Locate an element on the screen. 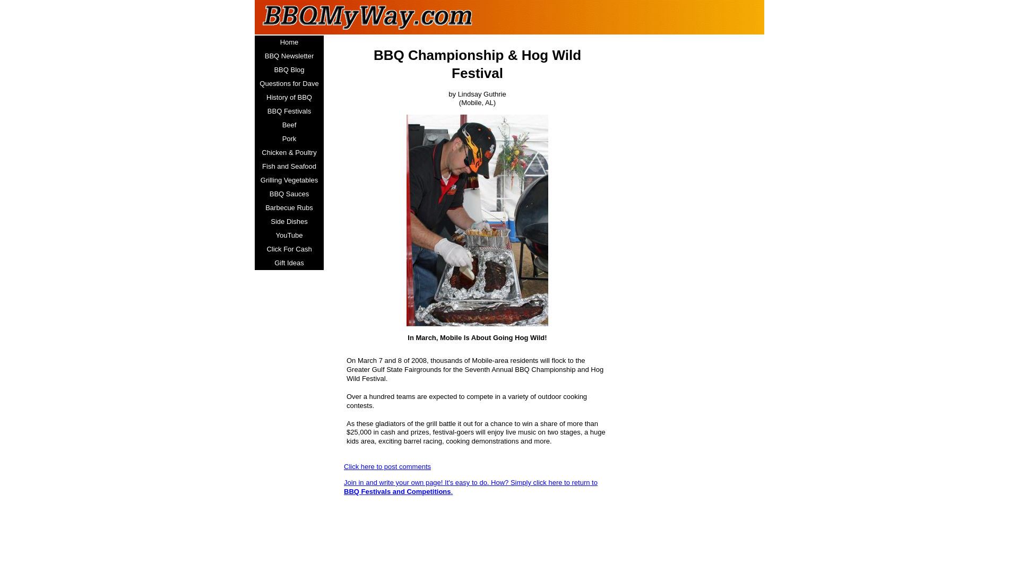 This screenshot has width=1019, height=573. BBQ Sauces is located at coordinates (289, 194).